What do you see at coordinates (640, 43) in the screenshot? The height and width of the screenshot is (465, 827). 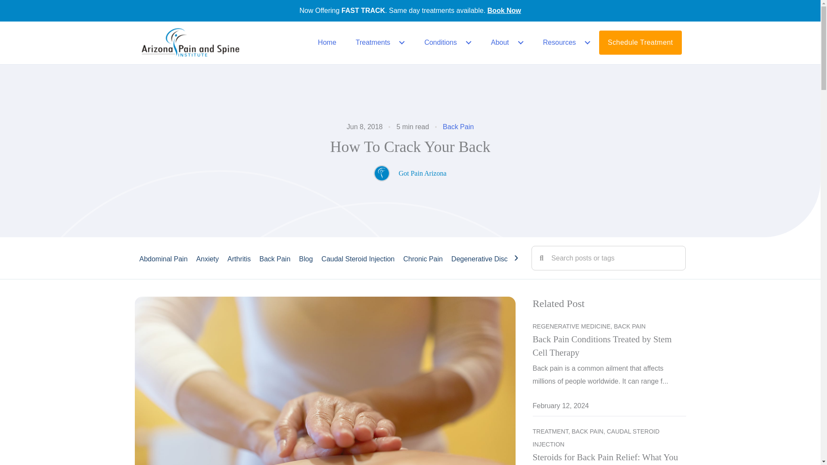 I see `Schedule Treatment` at bounding box center [640, 43].